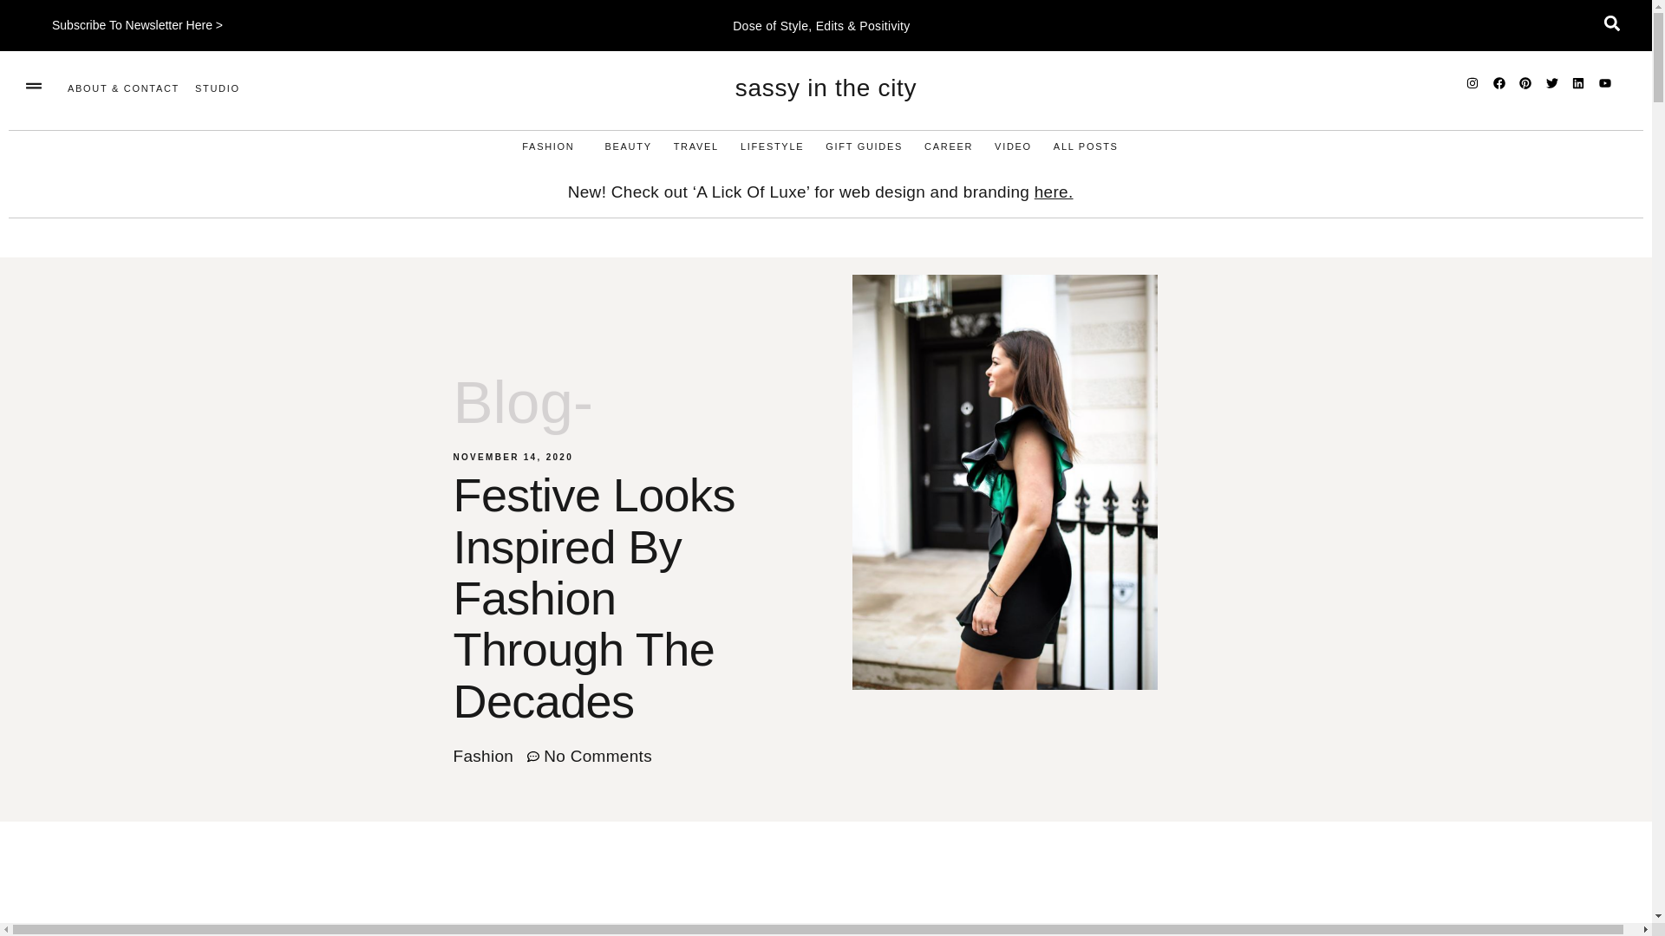  What do you see at coordinates (627, 146) in the screenshot?
I see `BEAUTY` at bounding box center [627, 146].